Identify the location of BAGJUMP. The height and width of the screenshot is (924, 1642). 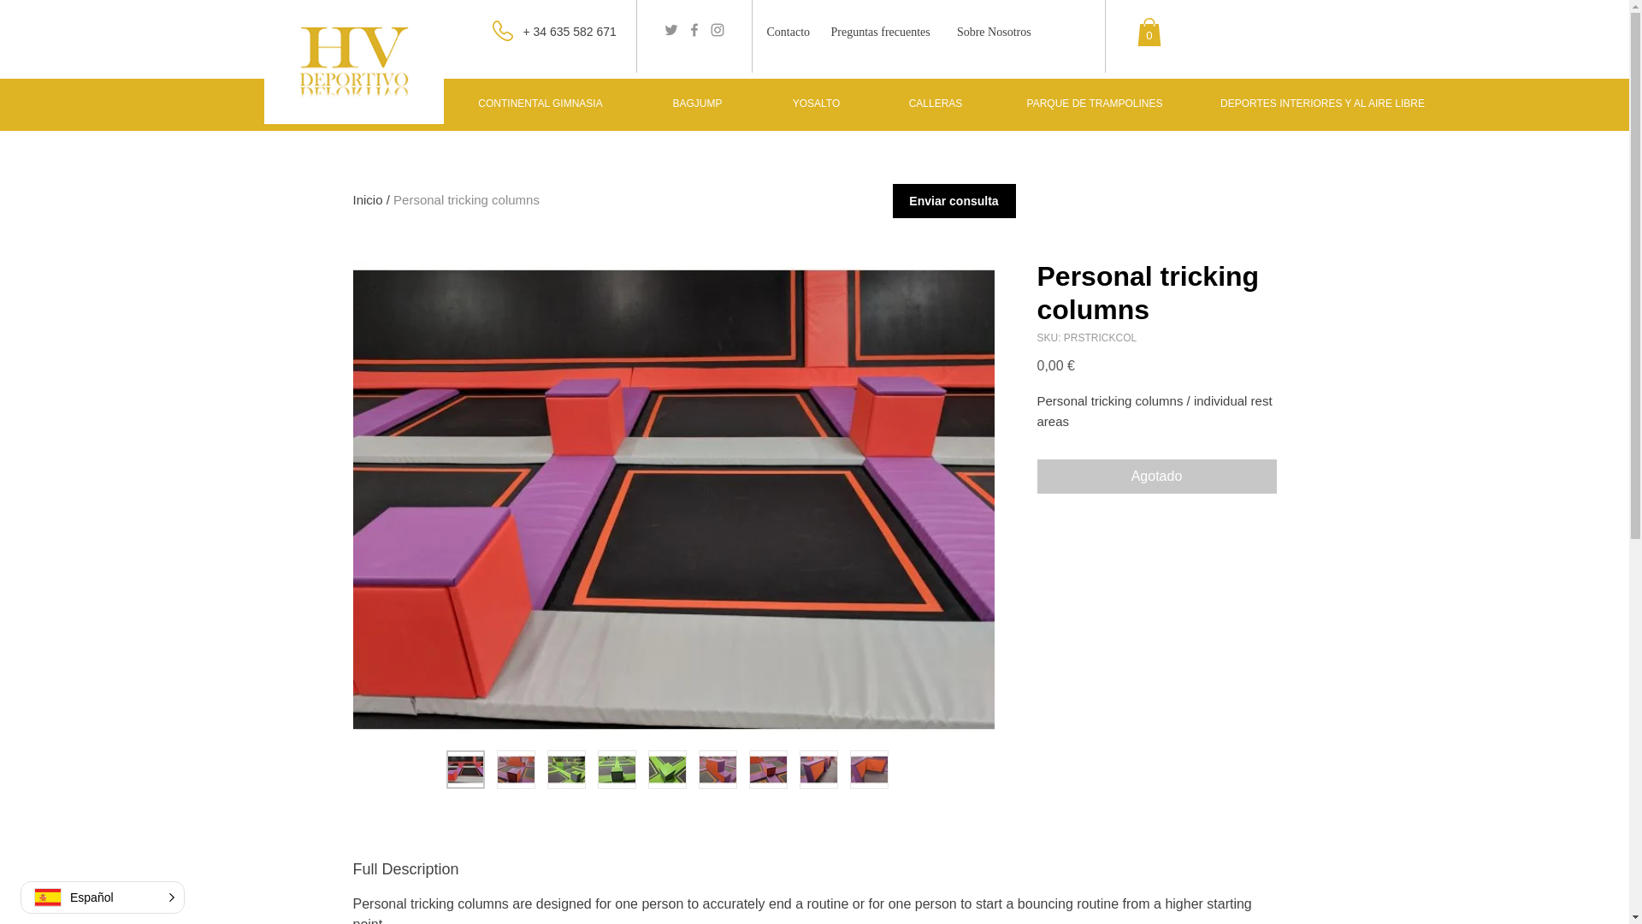
(698, 103).